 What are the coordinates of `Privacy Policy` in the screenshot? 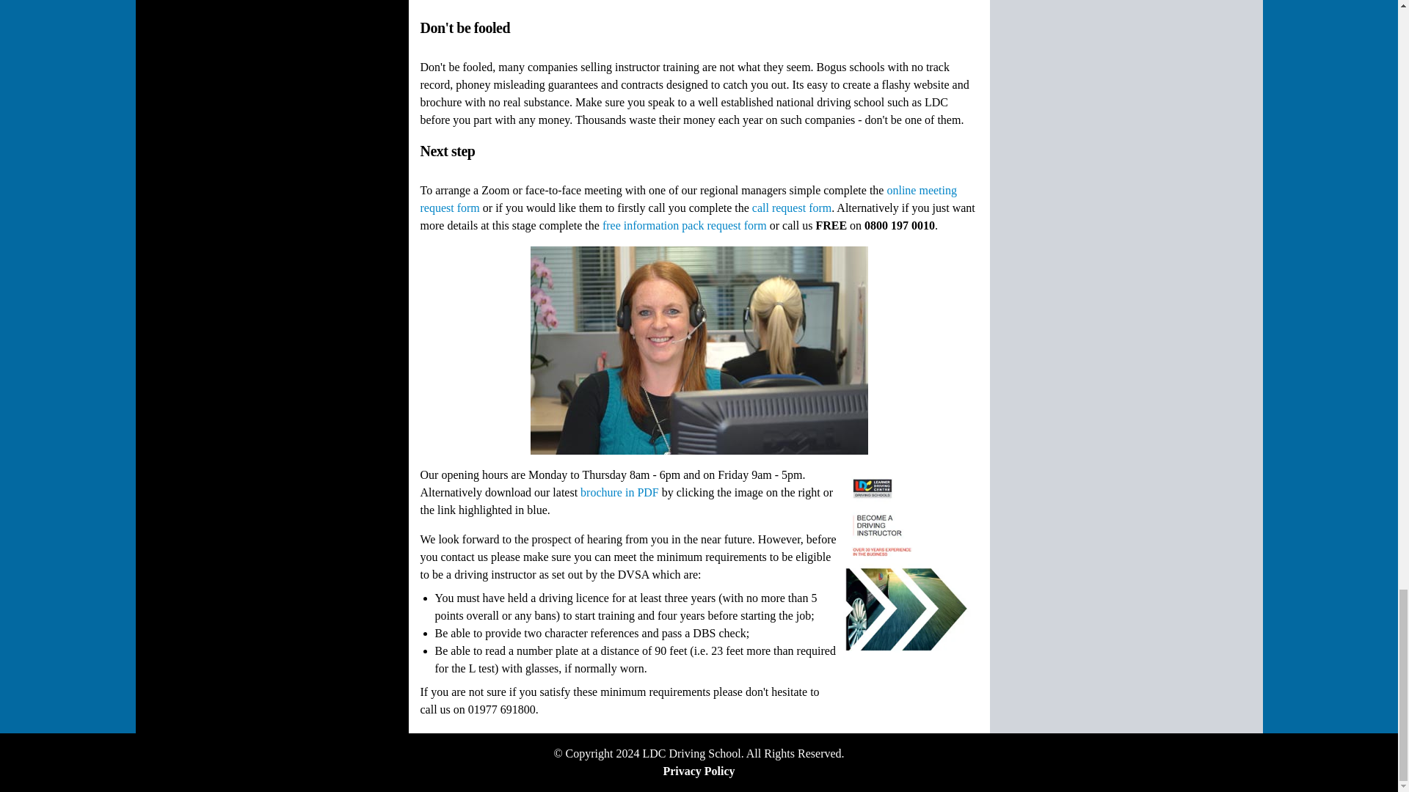 It's located at (698, 771).